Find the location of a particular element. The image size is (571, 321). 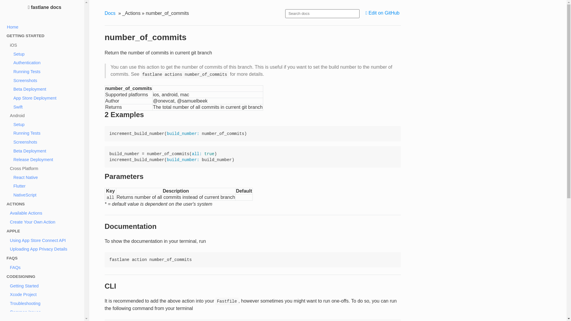

Create Your Own Action is located at coordinates (46, 222).